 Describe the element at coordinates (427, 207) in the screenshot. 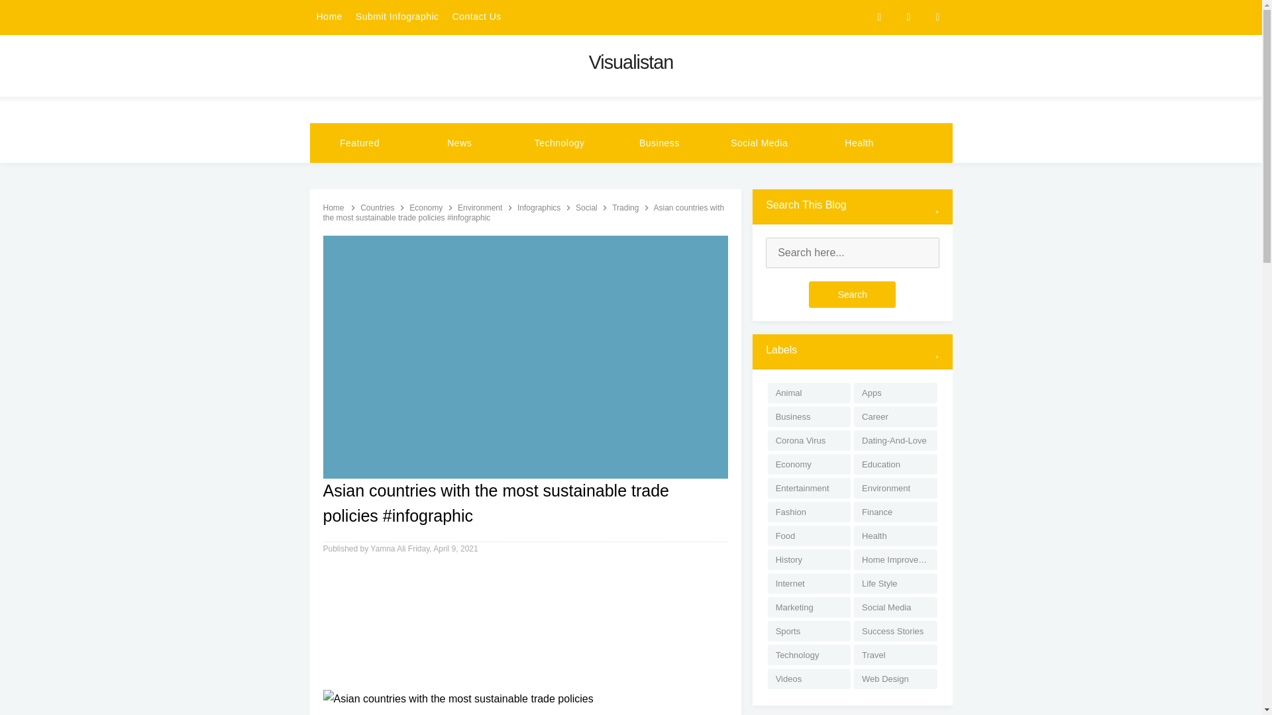

I see `Economy` at that location.